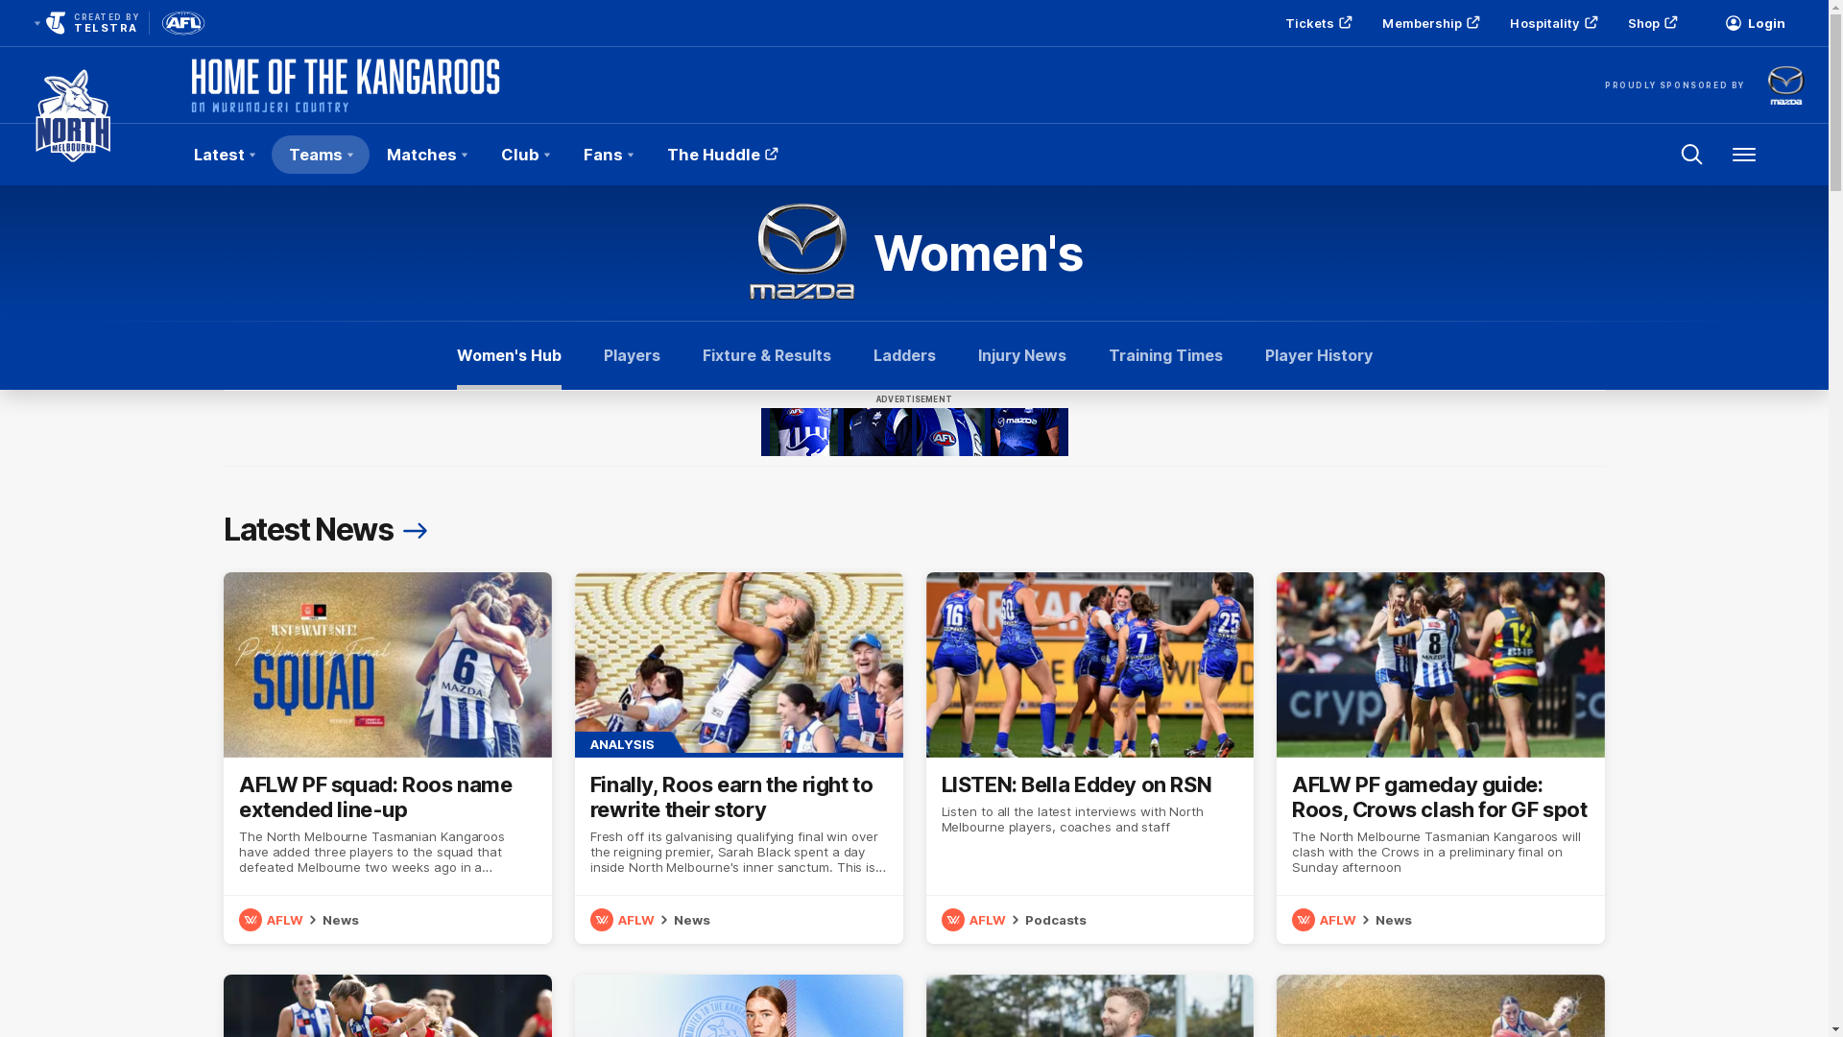 Image resolution: width=1843 pixels, height=1037 pixels. What do you see at coordinates (1428, 23) in the screenshot?
I see `Membership` at bounding box center [1428, 23].